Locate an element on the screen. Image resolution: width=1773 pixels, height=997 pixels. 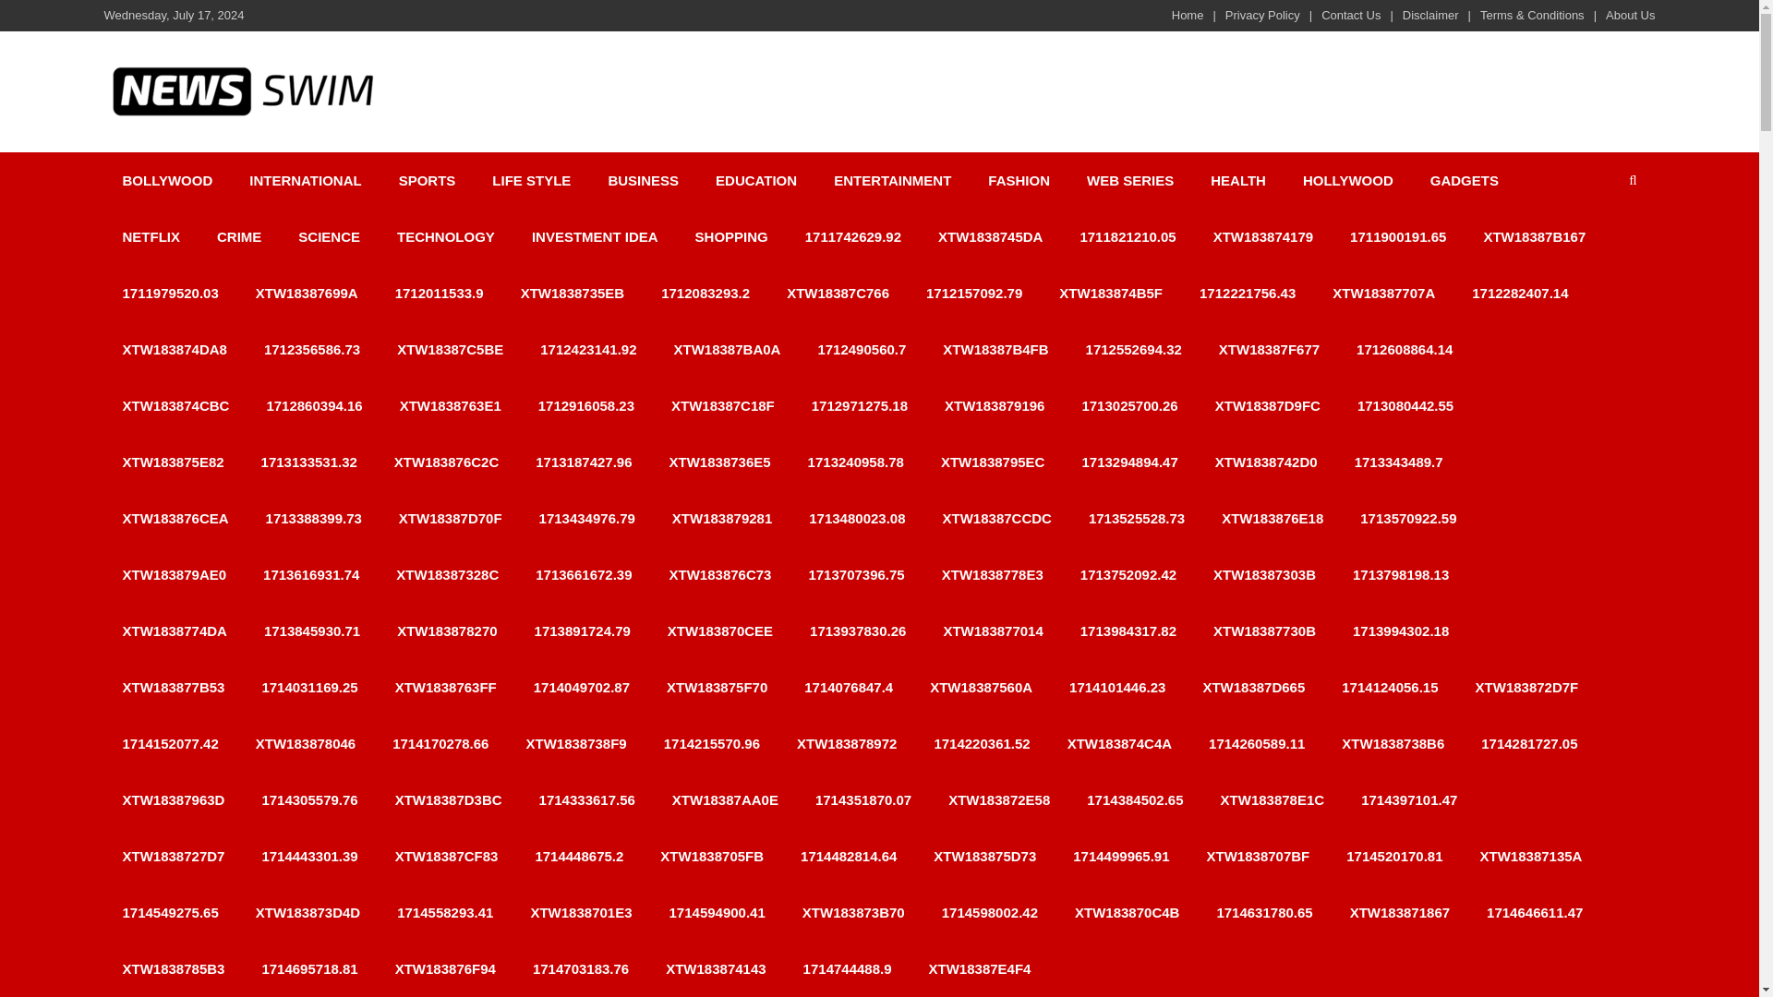
XTW1838735EB is located at coordinates (573, 293).